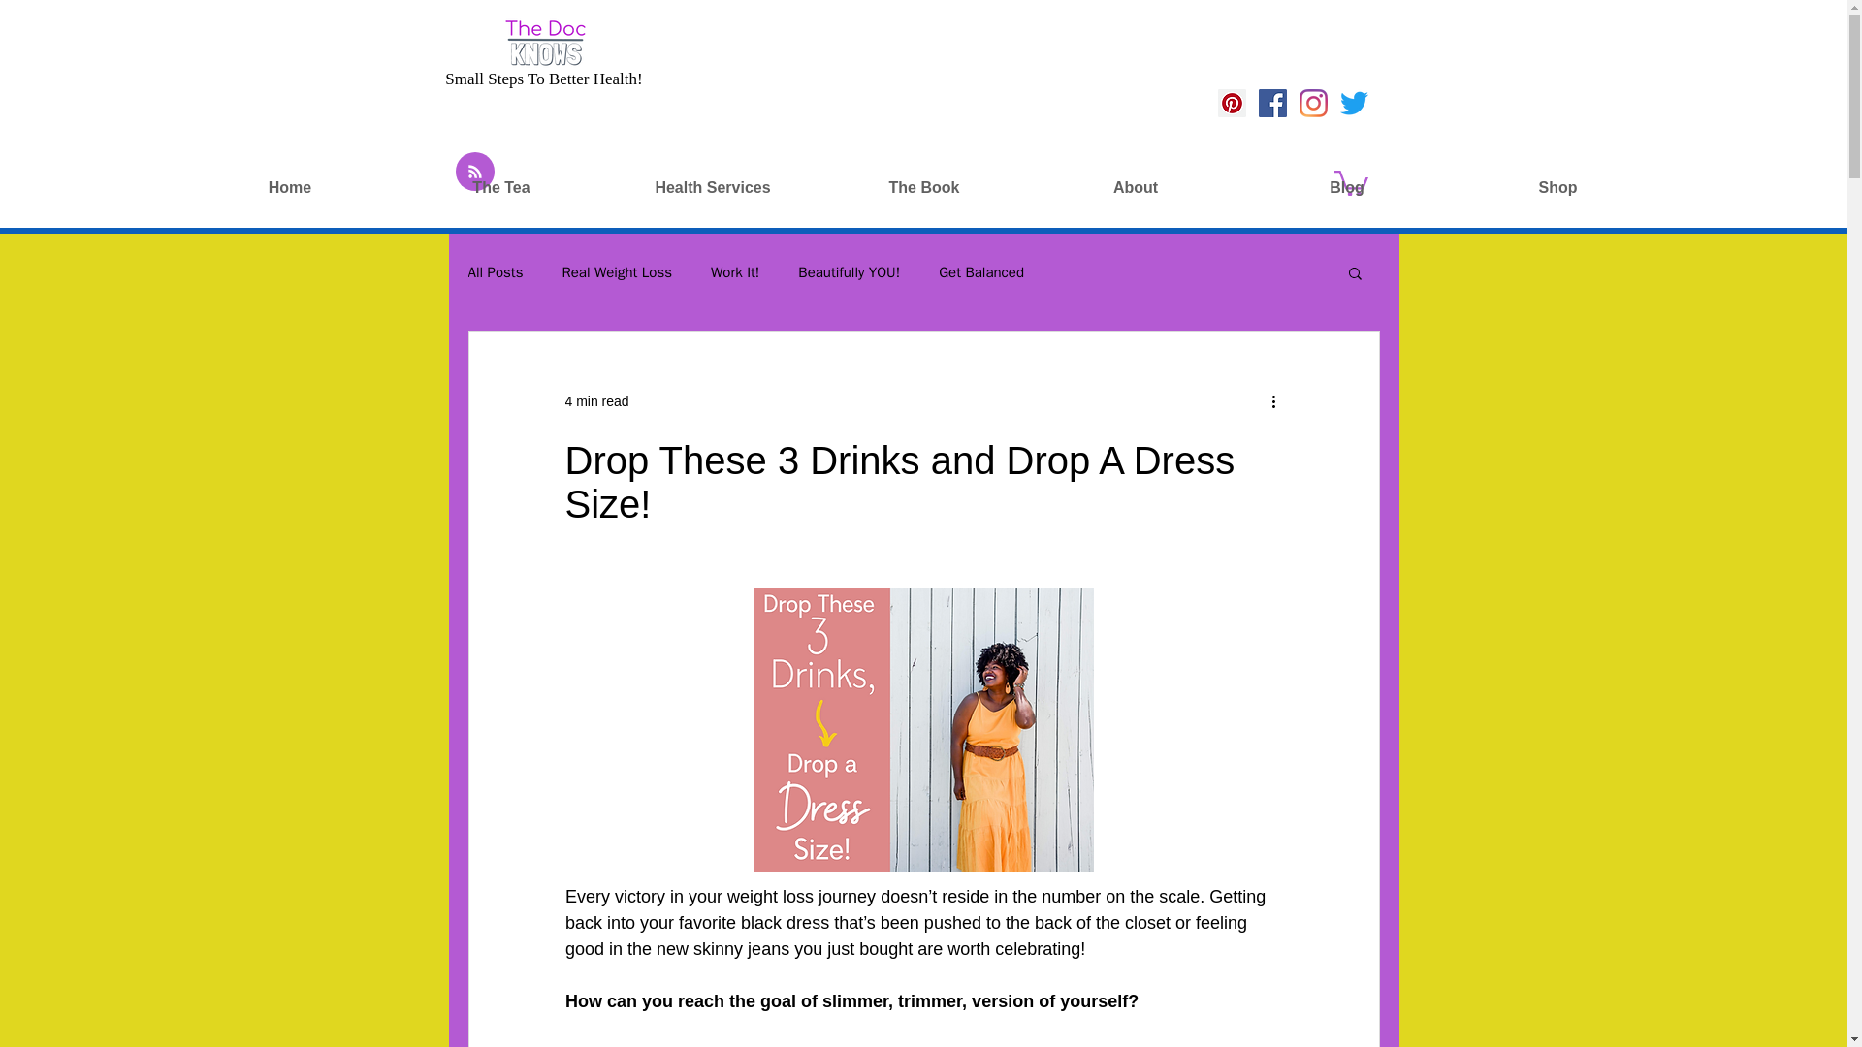 The image size is (1862, 1047). I want to click on Get Balanced, so click(981, 272).